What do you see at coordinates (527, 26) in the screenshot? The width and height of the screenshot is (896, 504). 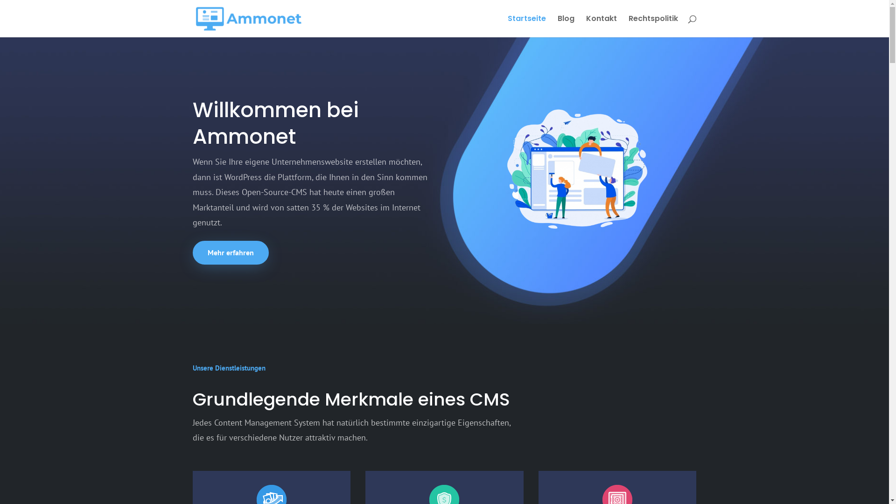 I see `Startseite` at bounding box center [527, 26].